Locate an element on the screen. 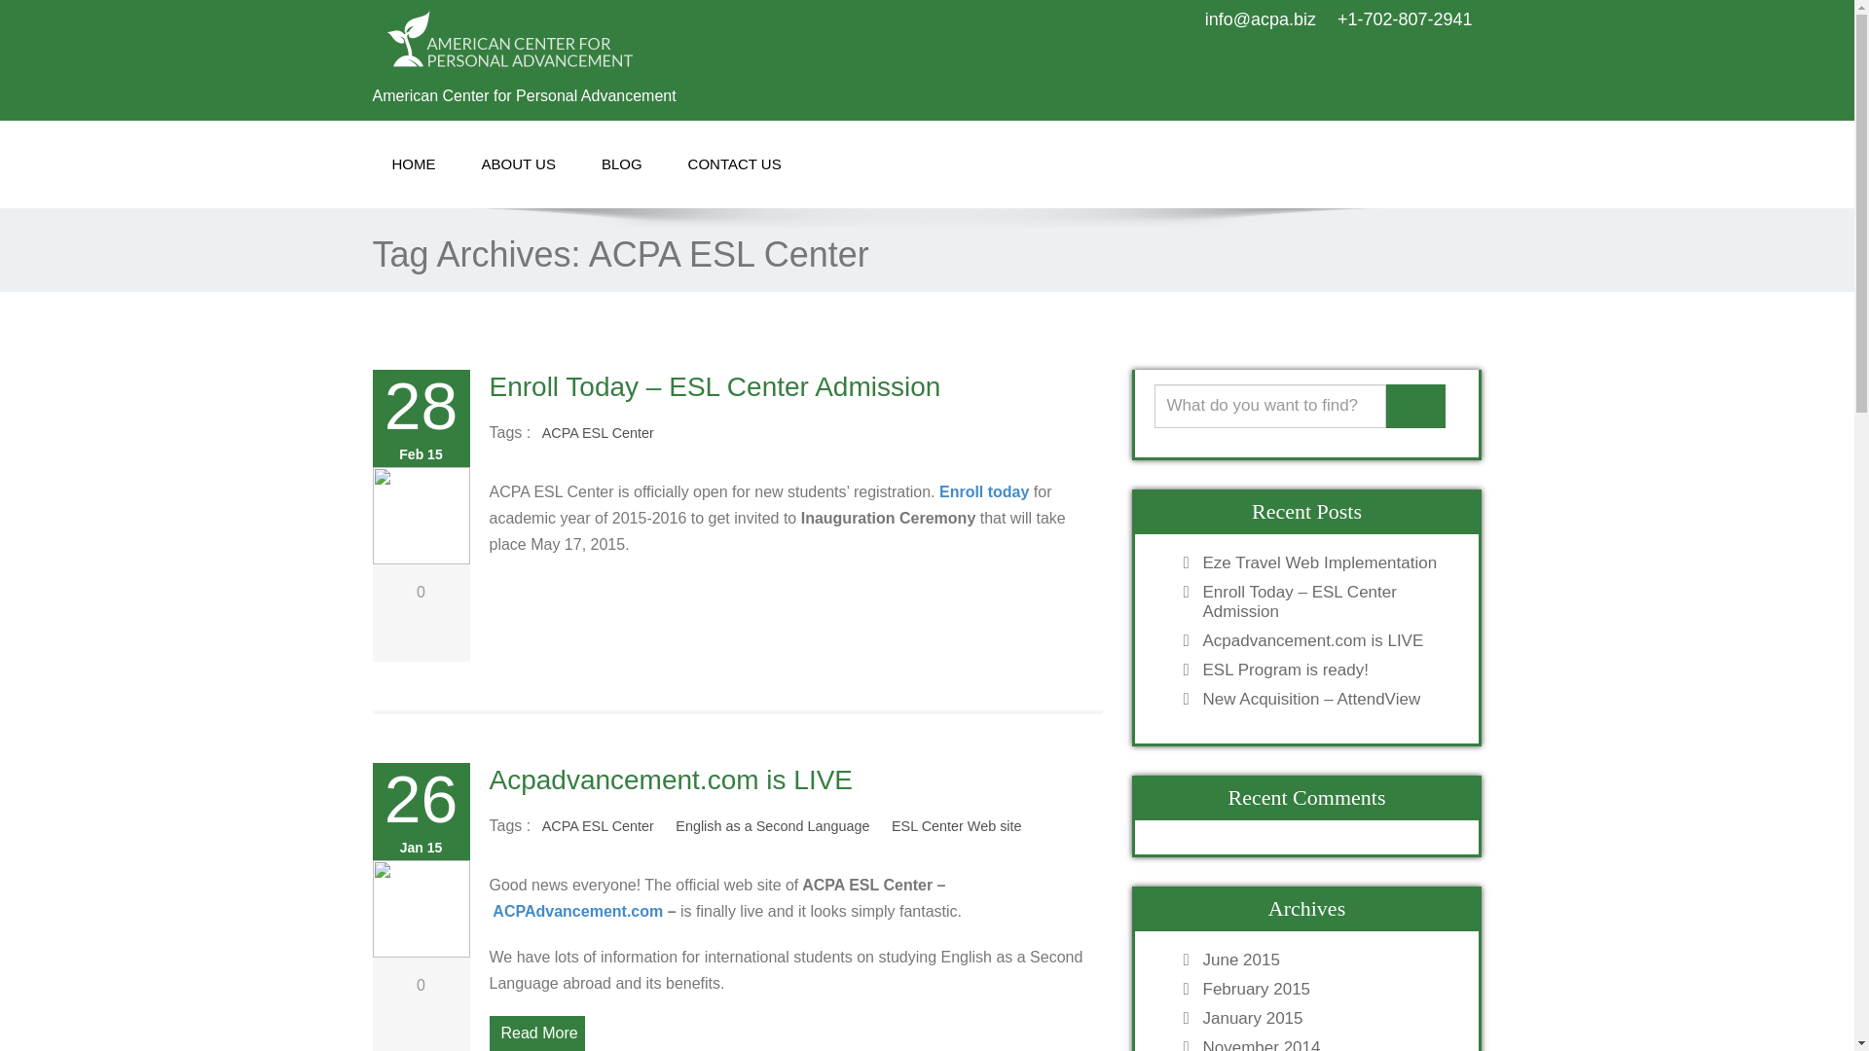 The width and height of the screenshot is (1869, 1051). ESL Center Web site is located at coordinates (956, 826).